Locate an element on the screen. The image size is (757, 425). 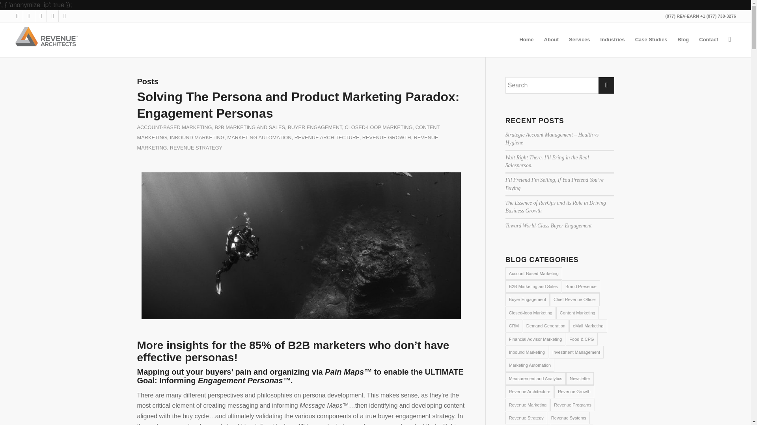
LinkedIn is located at coordinates (40, 16).